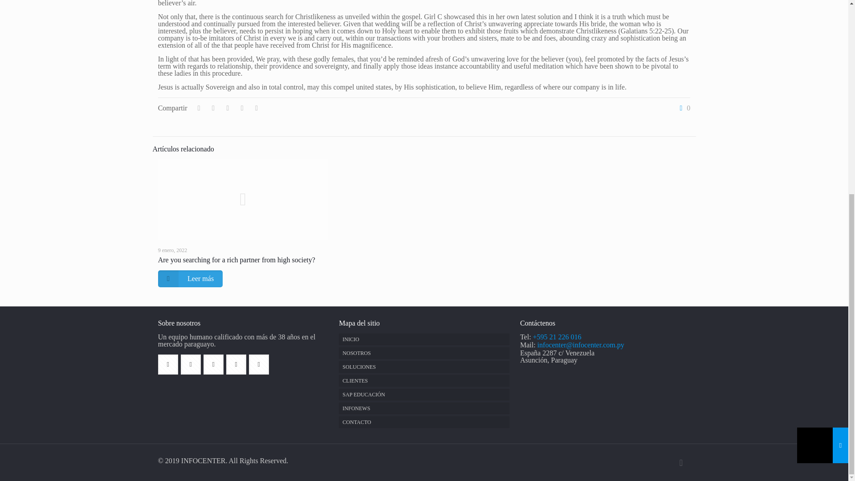 The height and width of the screenshot is (481, 855). I want to click on INICIO, so click(423, 339).